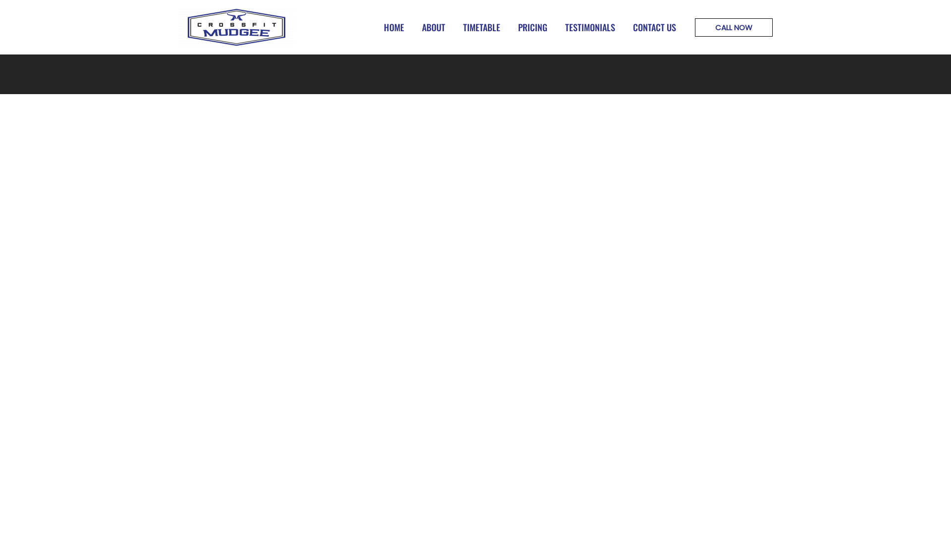 This screenshot has width=951, height=535. Describe the element at coordinates (734, 27) in the screenshot. I see `CALL NOW` at that location.